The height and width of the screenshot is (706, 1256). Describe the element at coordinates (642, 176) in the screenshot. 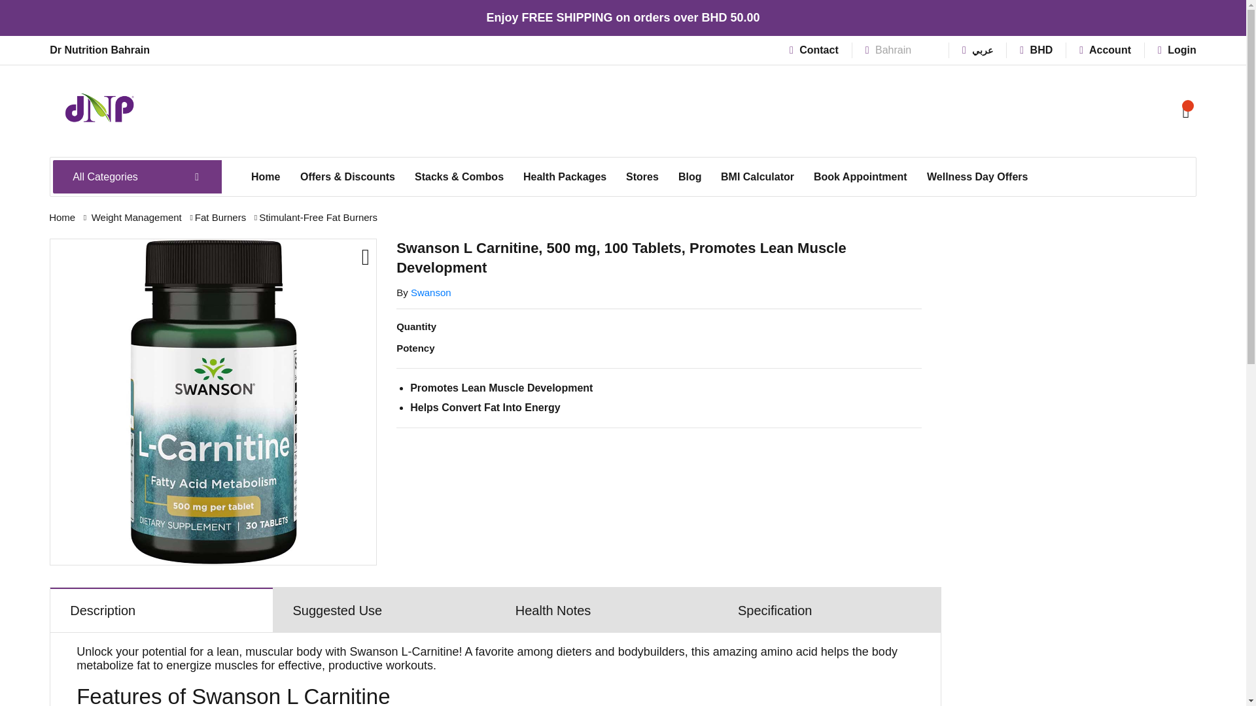

I see `Stores` at that location.